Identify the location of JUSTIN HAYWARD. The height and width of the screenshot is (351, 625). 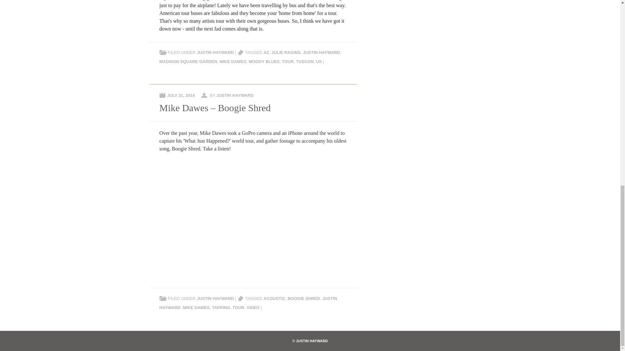
(248, 303).